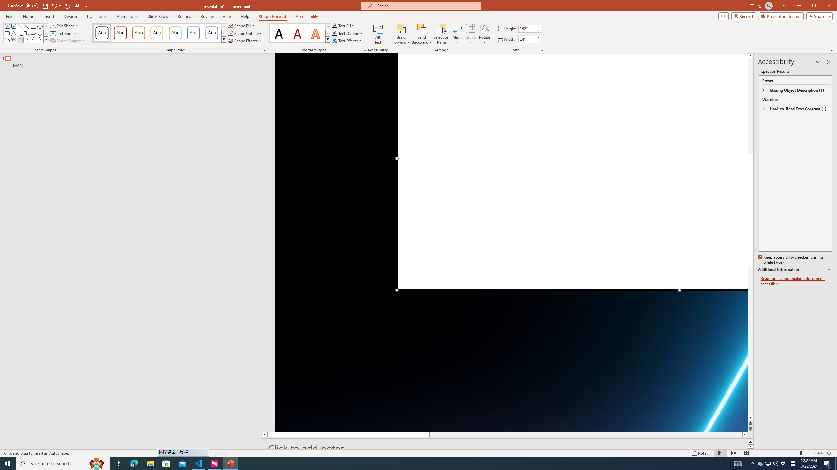 This screenshot has height=470, width=837. What do you see at coordinates (70, 16) in the screenshot?
I see `Design` at bounding box center [70, 16].